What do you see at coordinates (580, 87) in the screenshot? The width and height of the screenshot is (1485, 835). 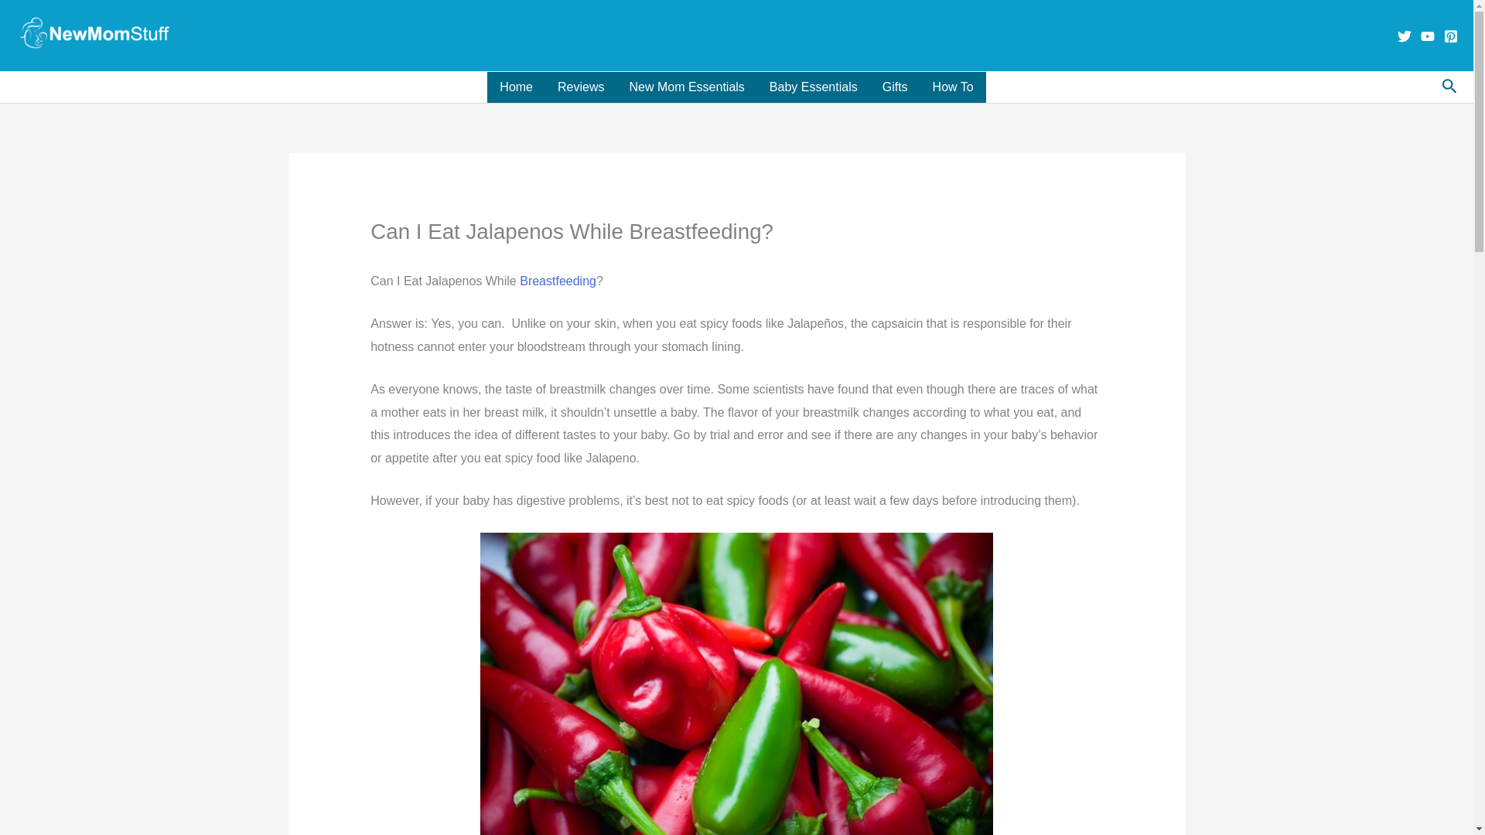 I see `Reviews` at bounding box center [580, 87].